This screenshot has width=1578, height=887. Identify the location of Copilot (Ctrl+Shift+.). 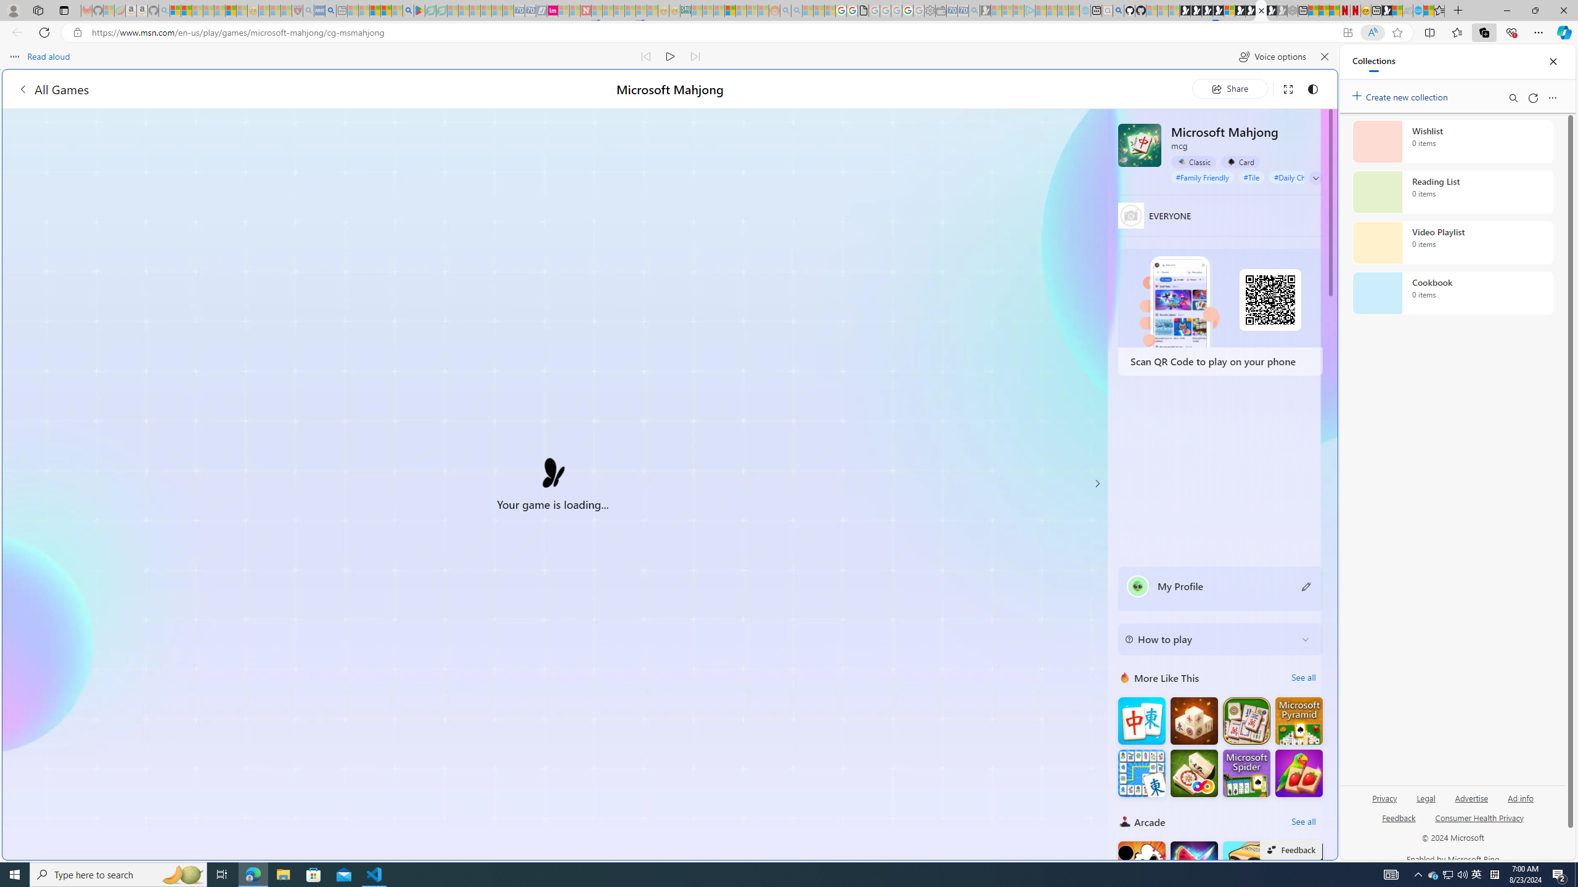
(1563, 32).